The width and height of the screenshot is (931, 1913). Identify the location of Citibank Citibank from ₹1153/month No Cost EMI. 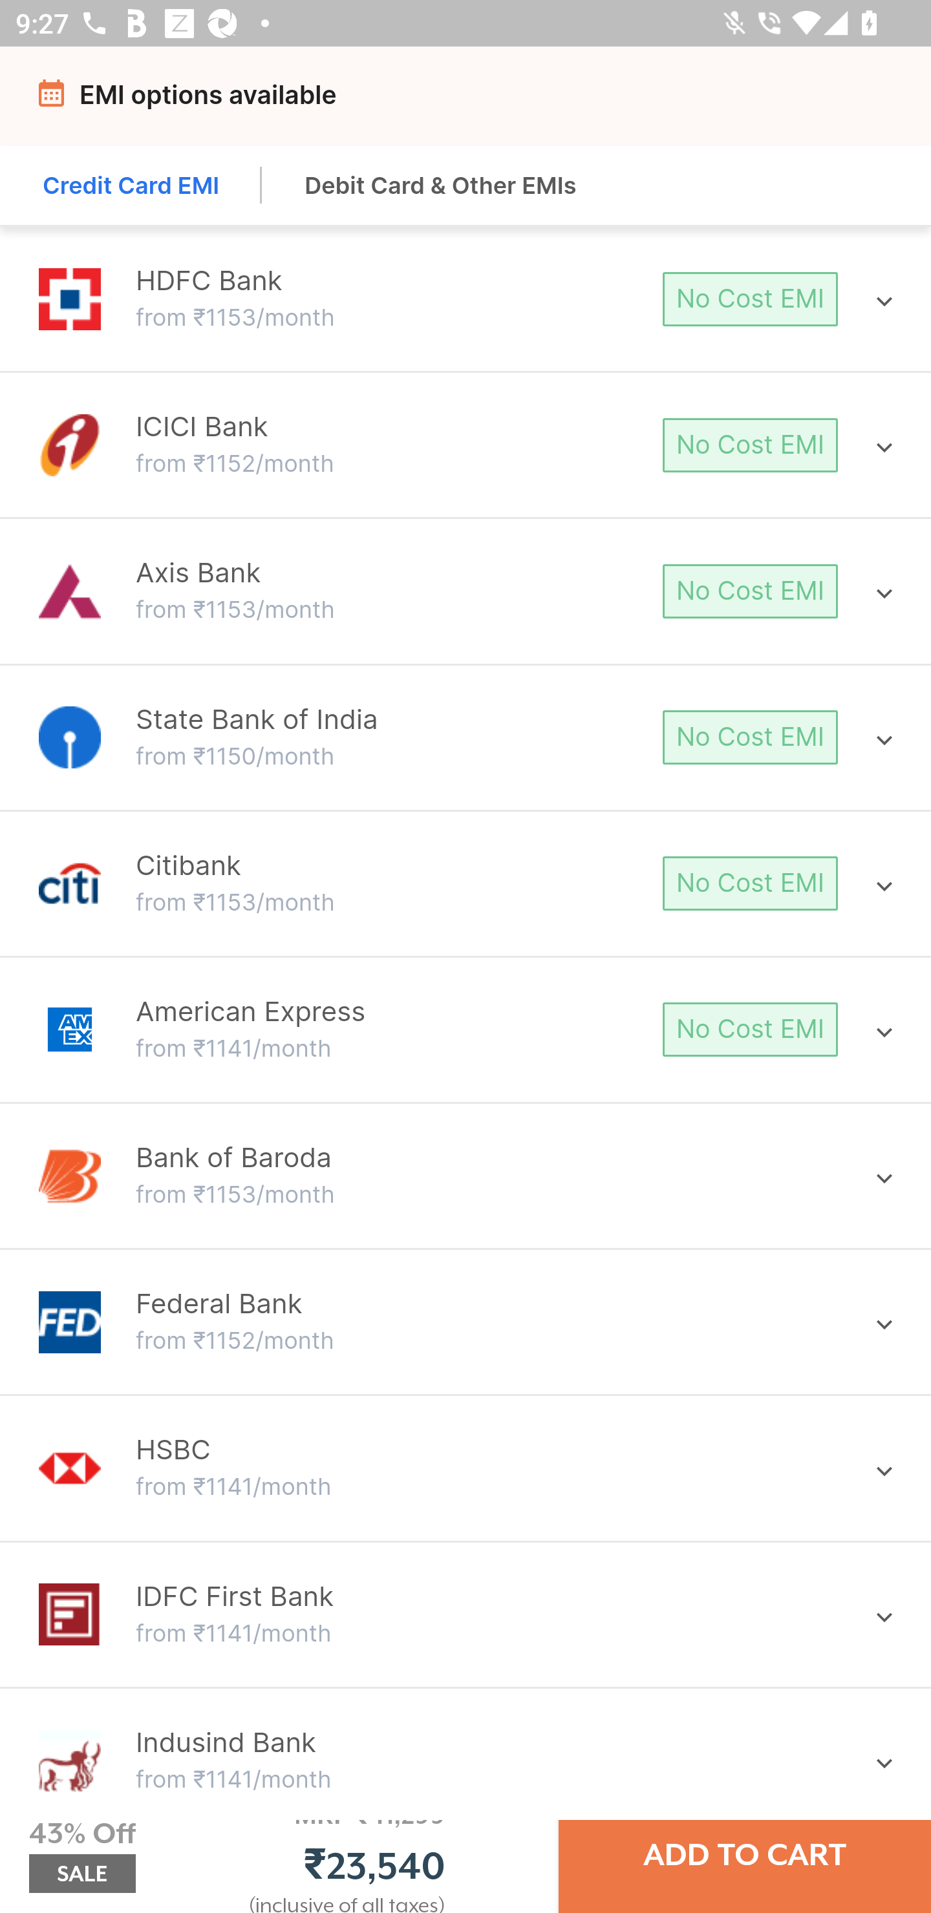
(465, 883).